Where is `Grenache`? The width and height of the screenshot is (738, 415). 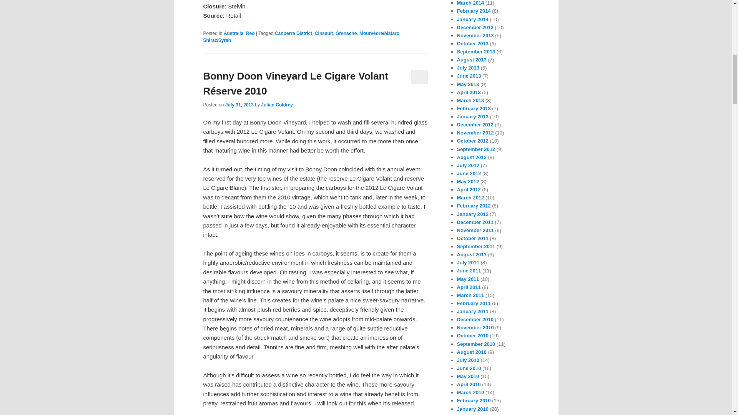 Grenache is located at coordinates (346, 33).